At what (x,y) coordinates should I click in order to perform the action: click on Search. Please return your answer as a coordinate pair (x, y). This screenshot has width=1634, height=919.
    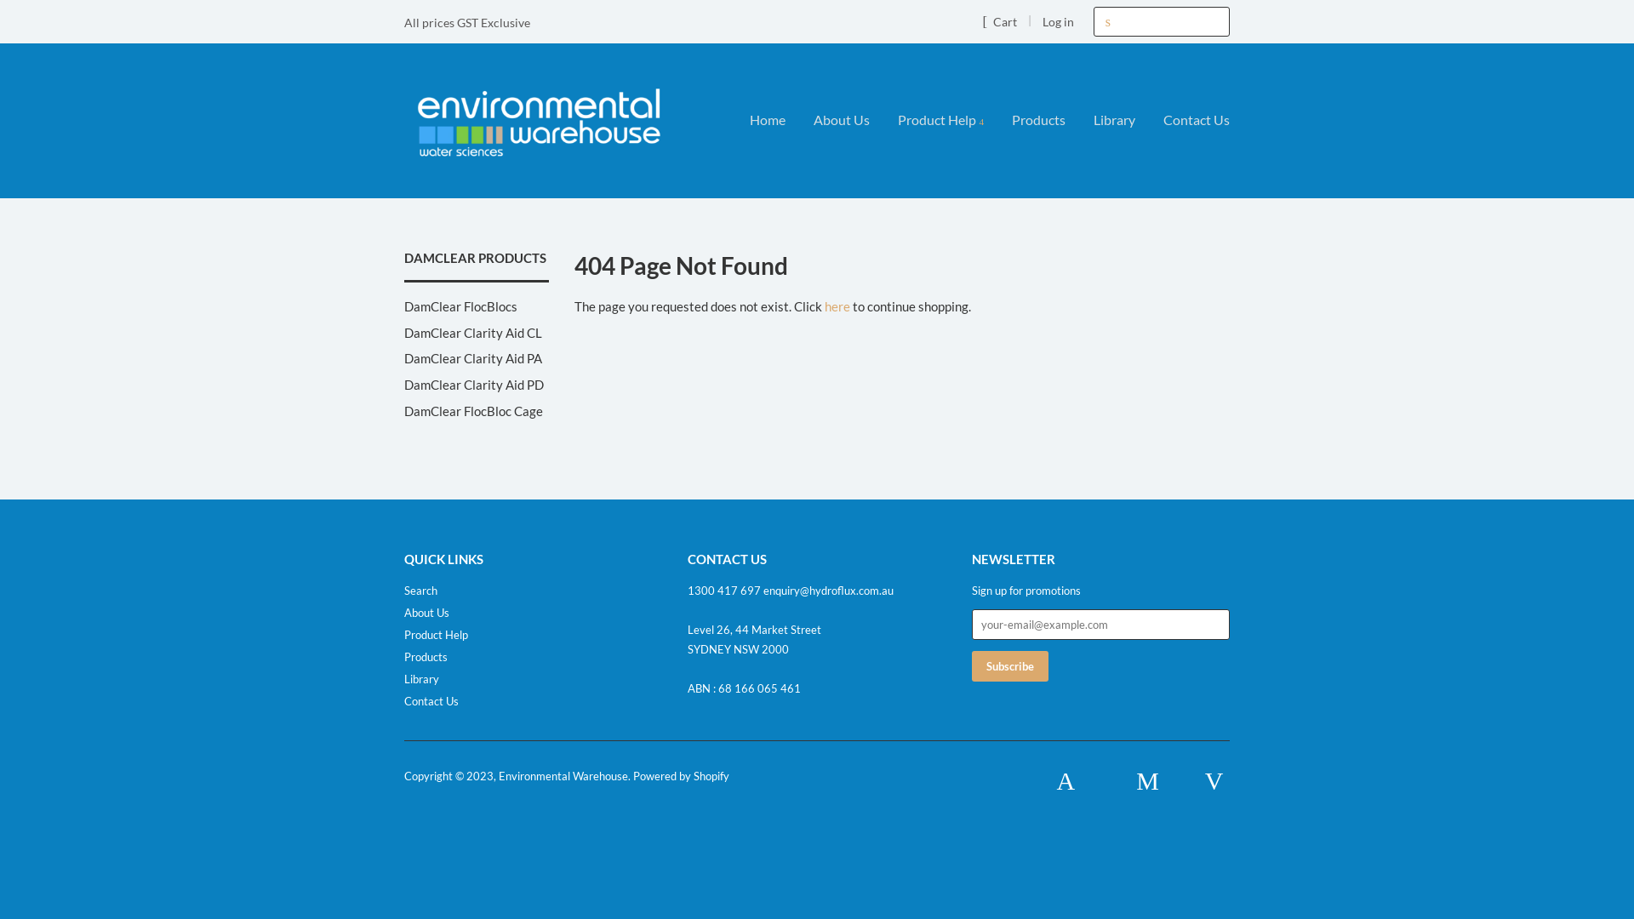
    Looking at the image, I should click on (420, 591).